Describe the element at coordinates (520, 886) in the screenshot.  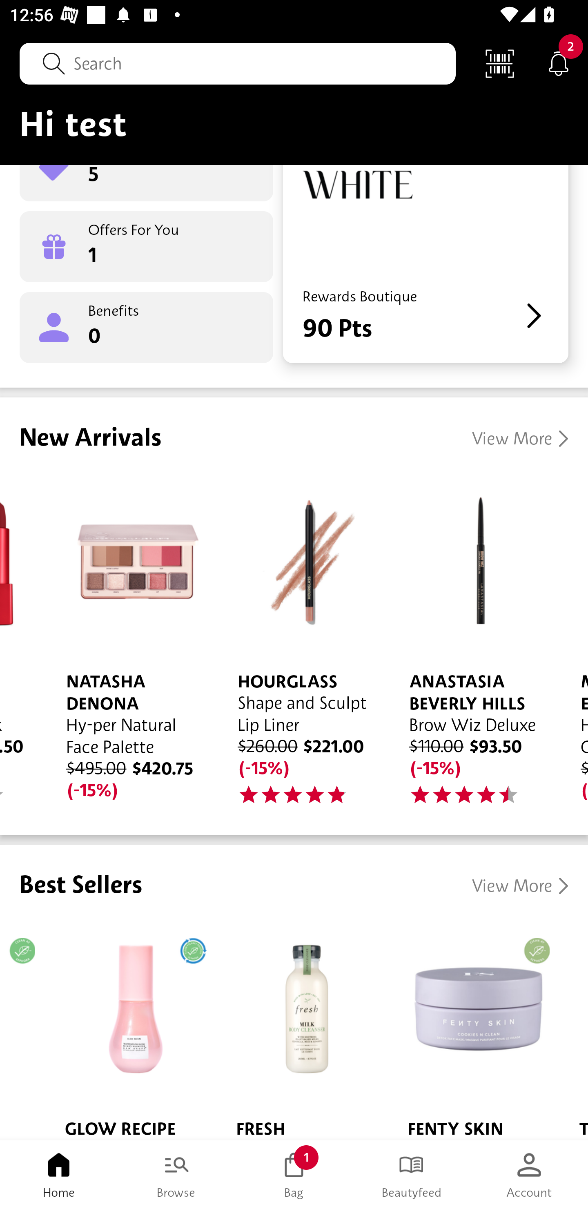
I see `View More` at that location.